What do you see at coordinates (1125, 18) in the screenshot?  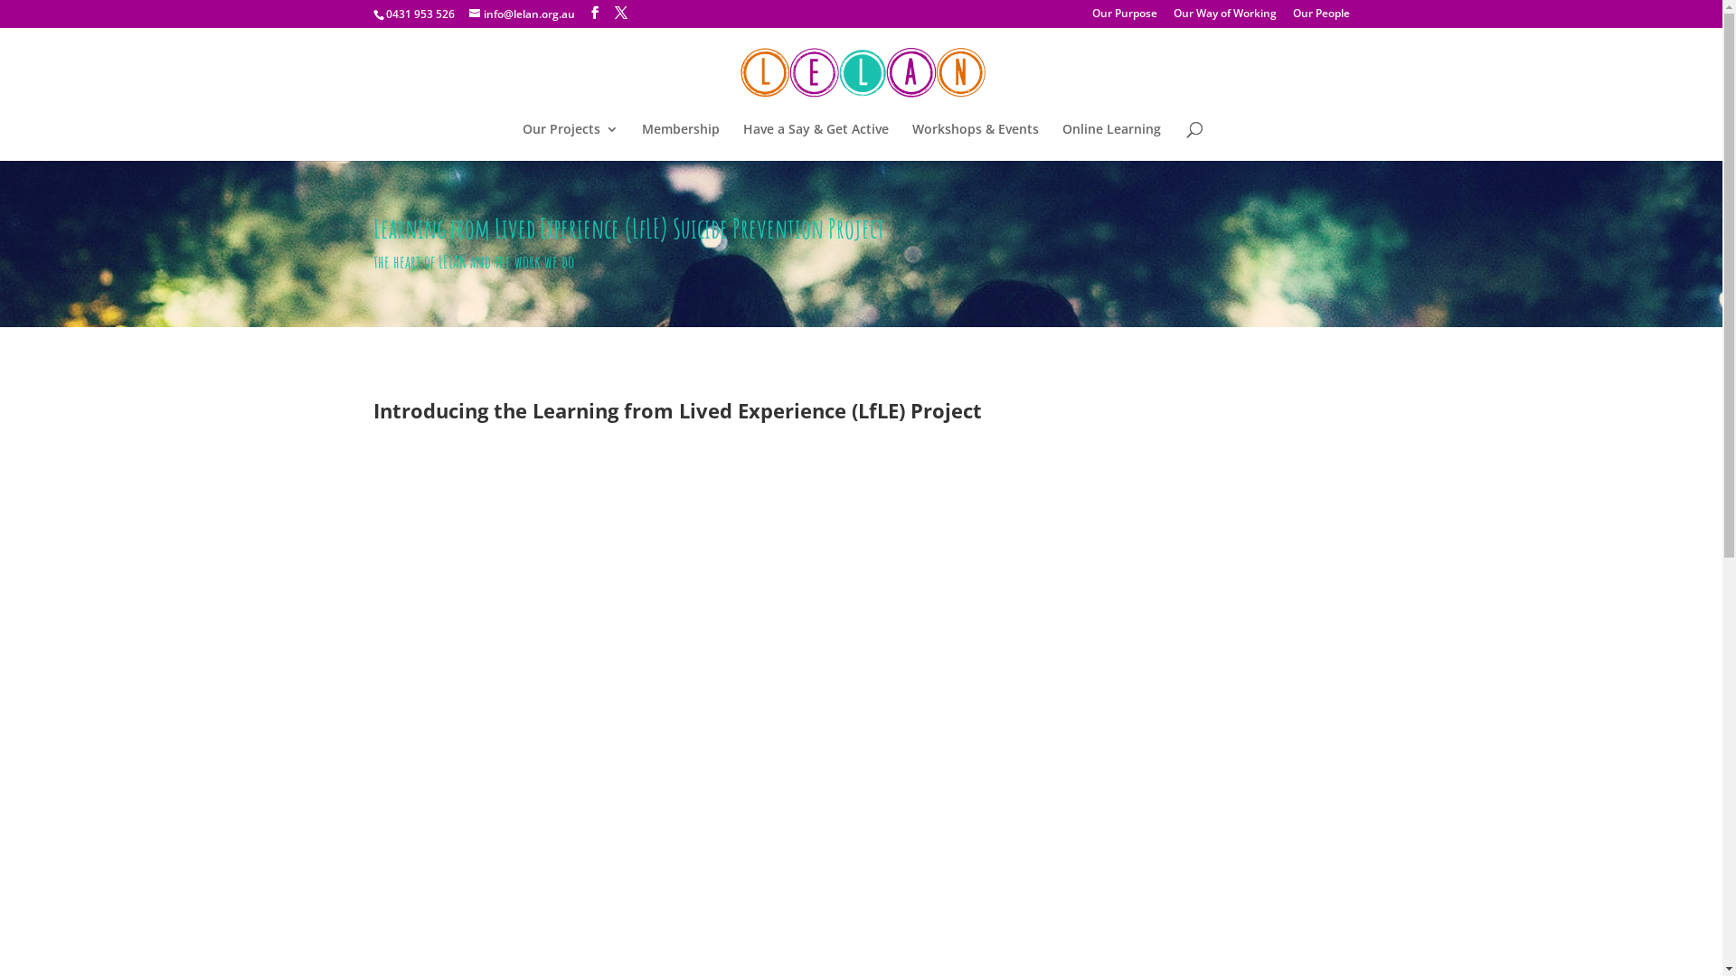 I see `Our Purpose` at bounding box center [1125, 18].